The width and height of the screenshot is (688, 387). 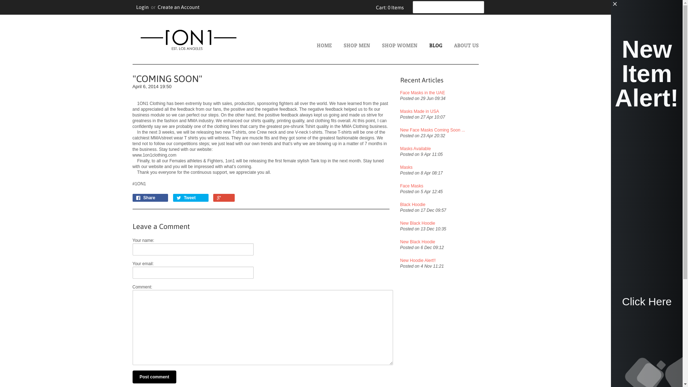 I want to click on Face Masks, so click(x=459, y=186).